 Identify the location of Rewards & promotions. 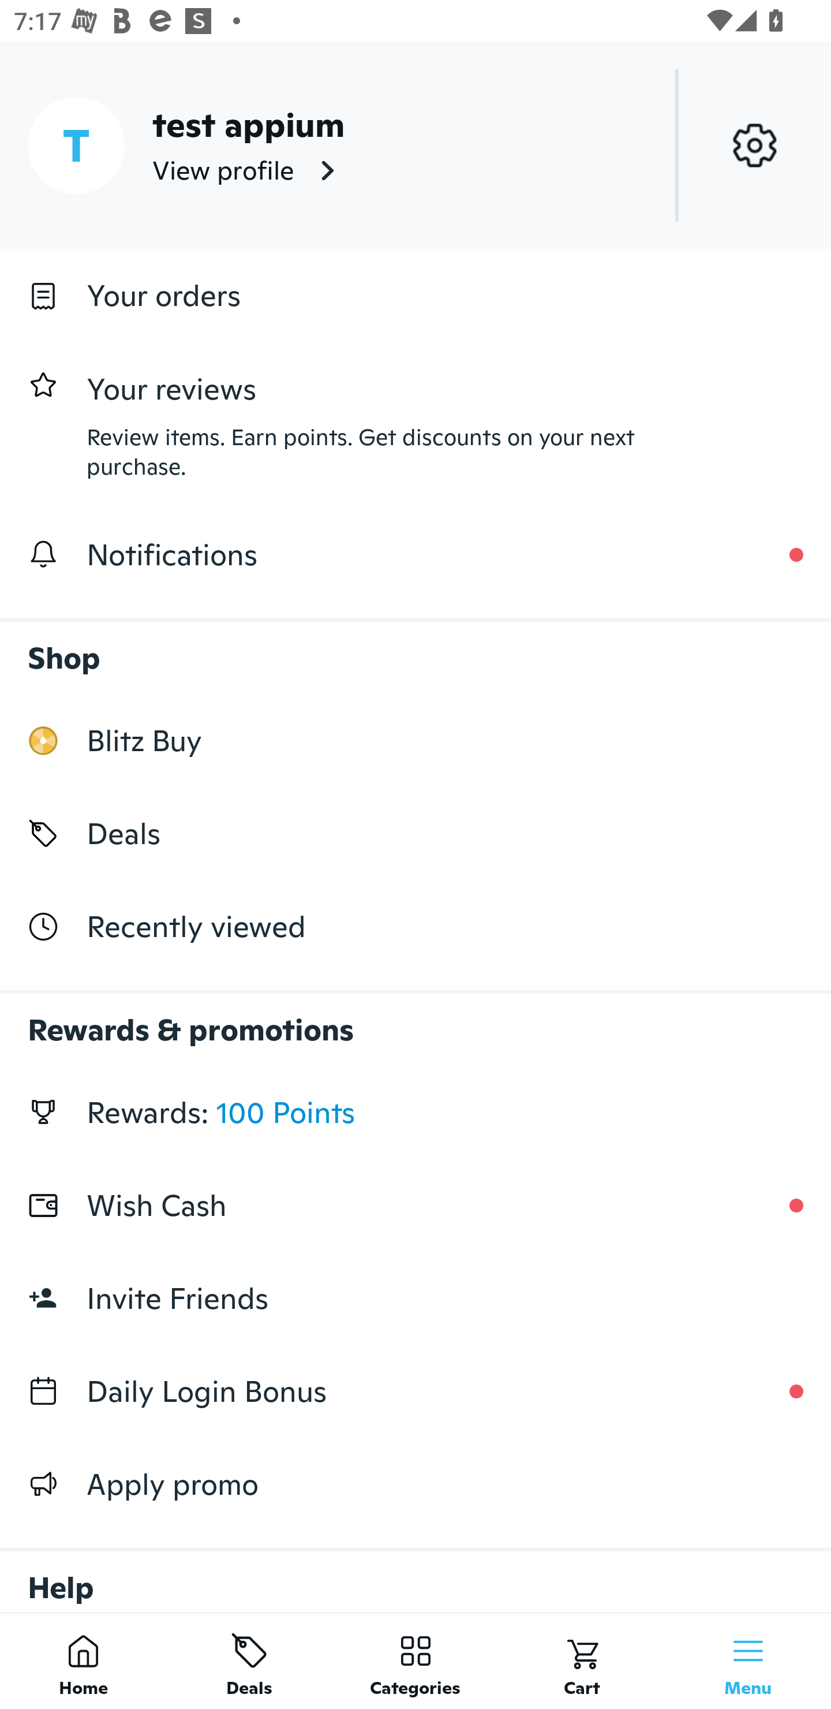
(415, 1020).